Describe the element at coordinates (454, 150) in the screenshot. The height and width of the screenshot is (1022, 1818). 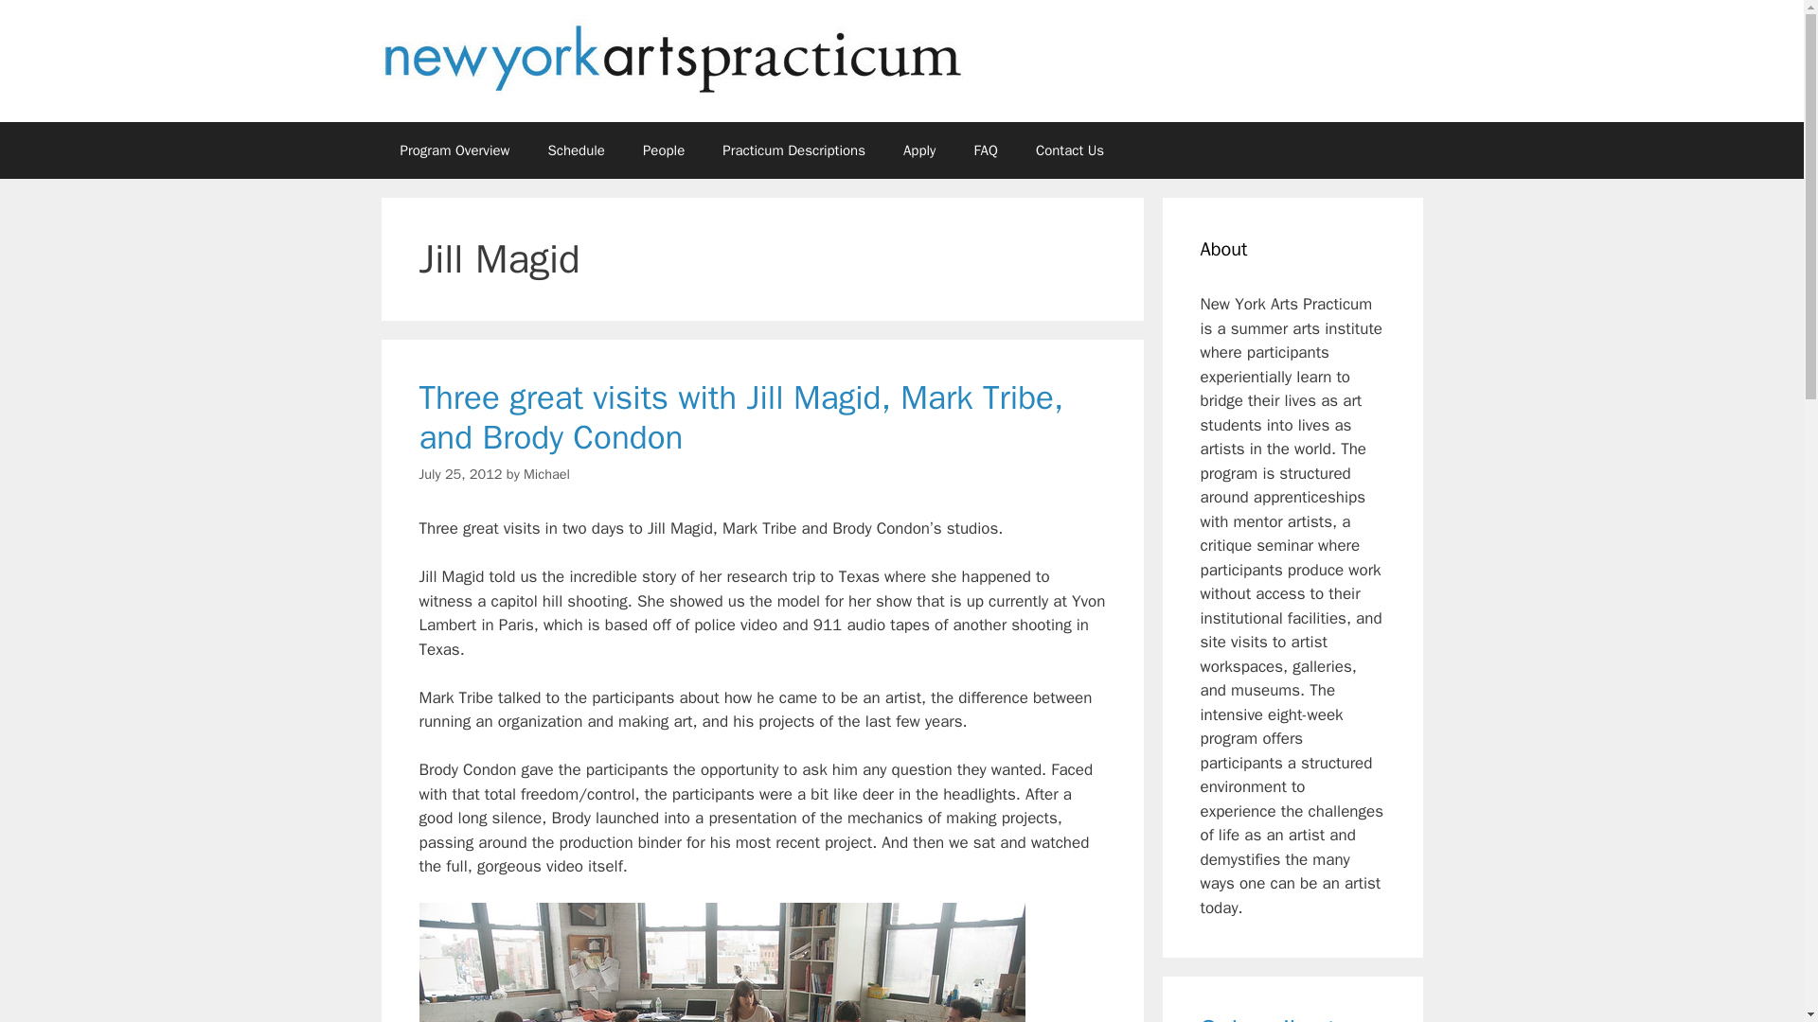
I see `Program Overview` at that location.